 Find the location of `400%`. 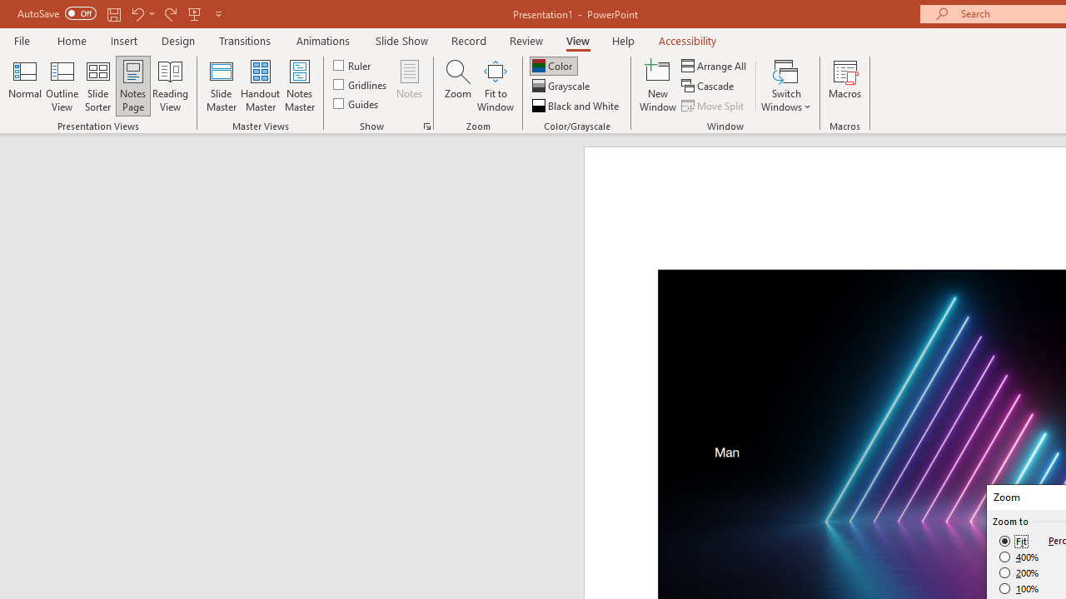

400% is located at coordinates (1019, 557).